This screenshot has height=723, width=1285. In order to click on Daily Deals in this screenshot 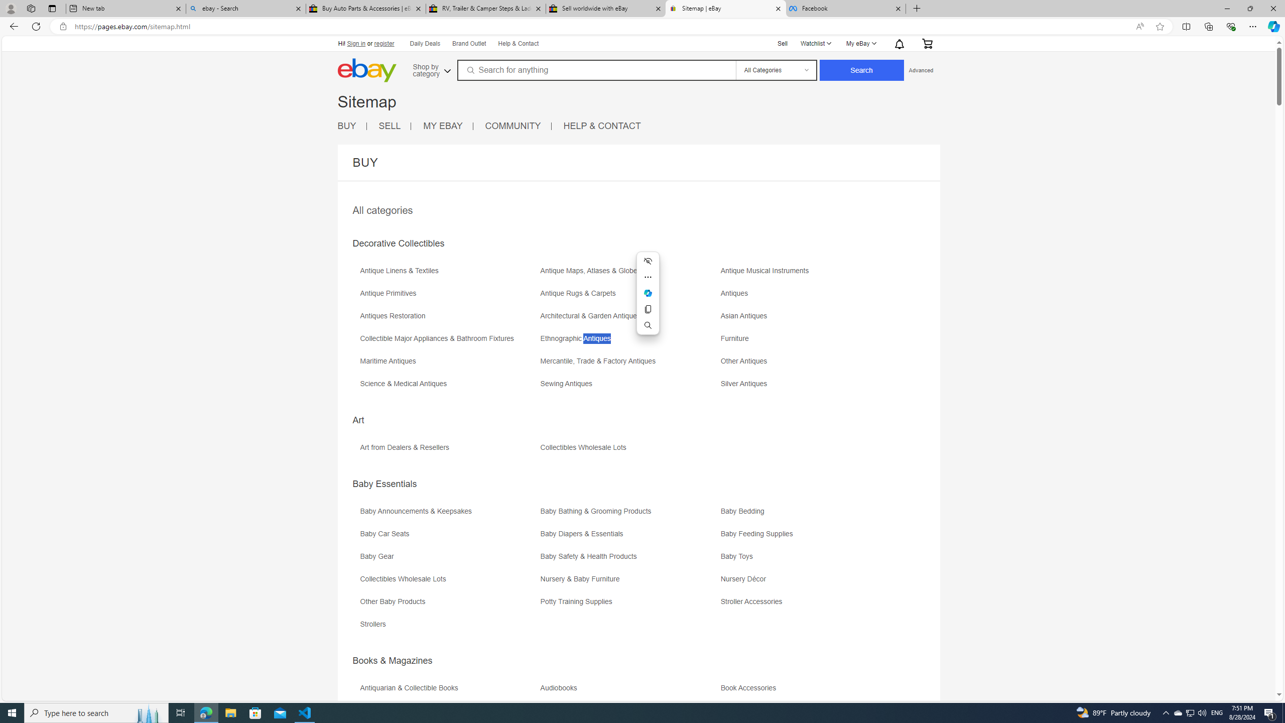, I will do `click(424, 43)`.